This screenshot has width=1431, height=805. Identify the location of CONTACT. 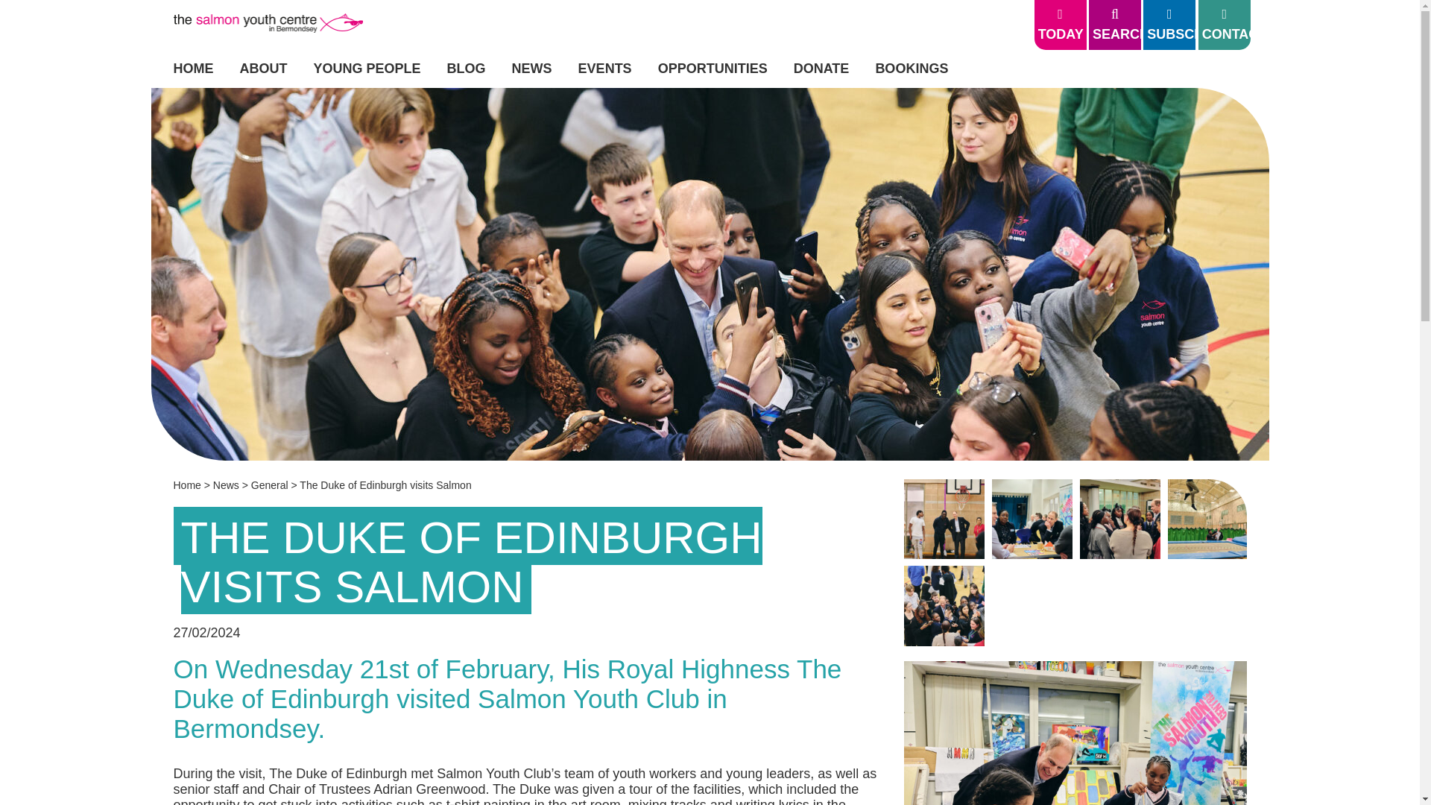
(1225, 25).